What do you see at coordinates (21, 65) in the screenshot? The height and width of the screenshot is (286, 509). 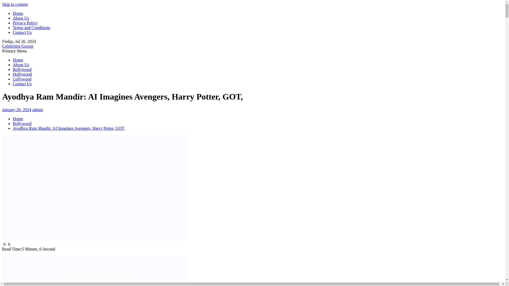 I see `About Us` at bounding box center [21, 65].